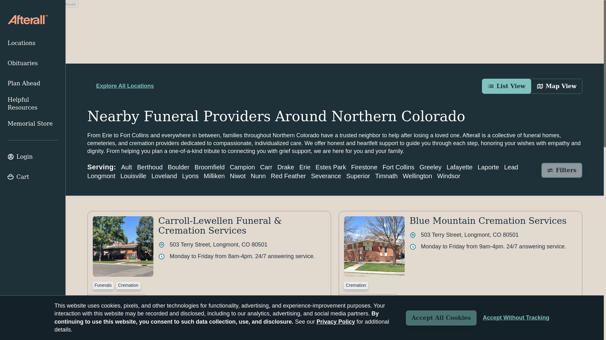  What do you see at coordinates (33, 157) in the screenshot?
I see `Sign In` at bounding box center [33, 157].